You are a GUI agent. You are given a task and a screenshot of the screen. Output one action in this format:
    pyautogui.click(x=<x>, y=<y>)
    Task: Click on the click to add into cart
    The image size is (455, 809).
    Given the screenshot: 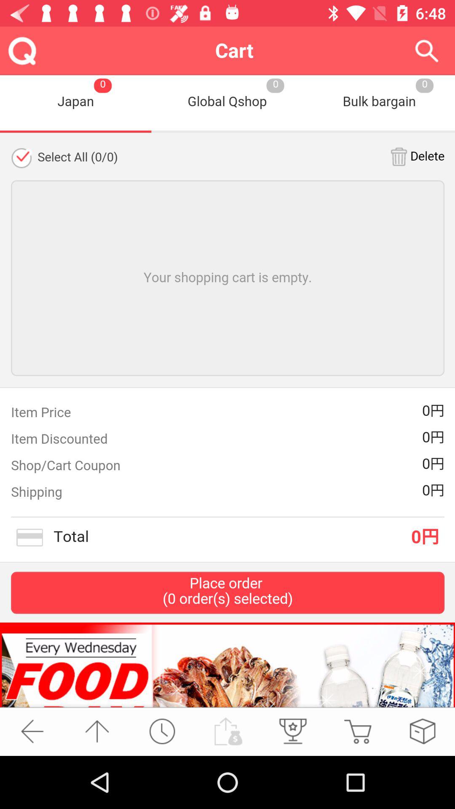 What is the action you would take?
    pyautogui.click(x=357, y=731)
    